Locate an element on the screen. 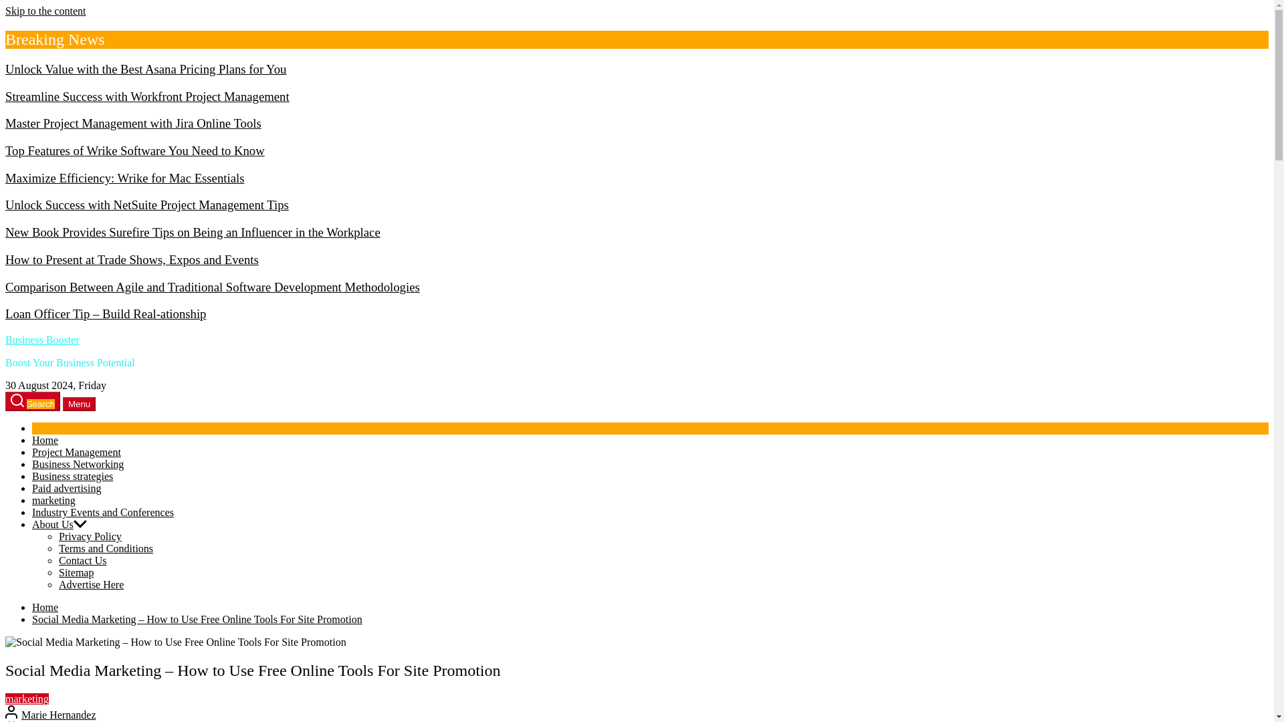 The height and width of the screenshot is (722, 1284). Industry Events and Conferences is located at coordinates (103, 512).